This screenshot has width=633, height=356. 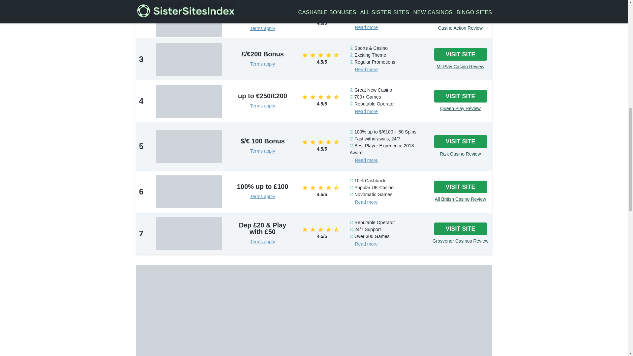 What do you see at coordinates (366, 27) in the screenshot?
I see `Read more` at bounding box center [366, 27].